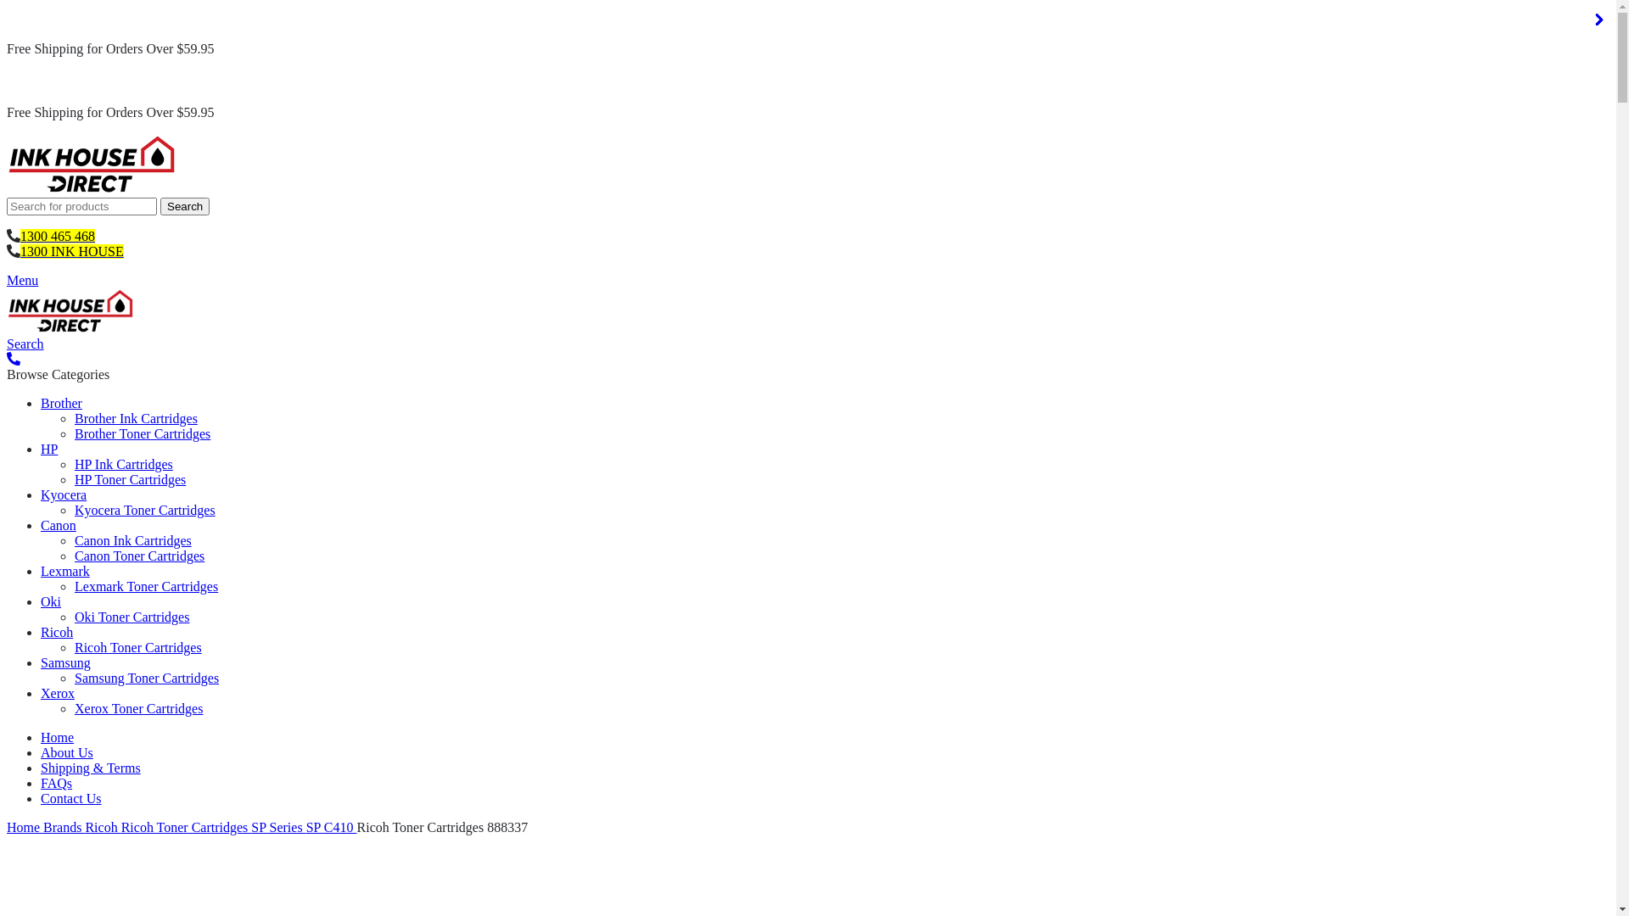 This screenshot has height=916, width=1629. I want to click on Kyocera Toner Cartridges, so click(145, 511).